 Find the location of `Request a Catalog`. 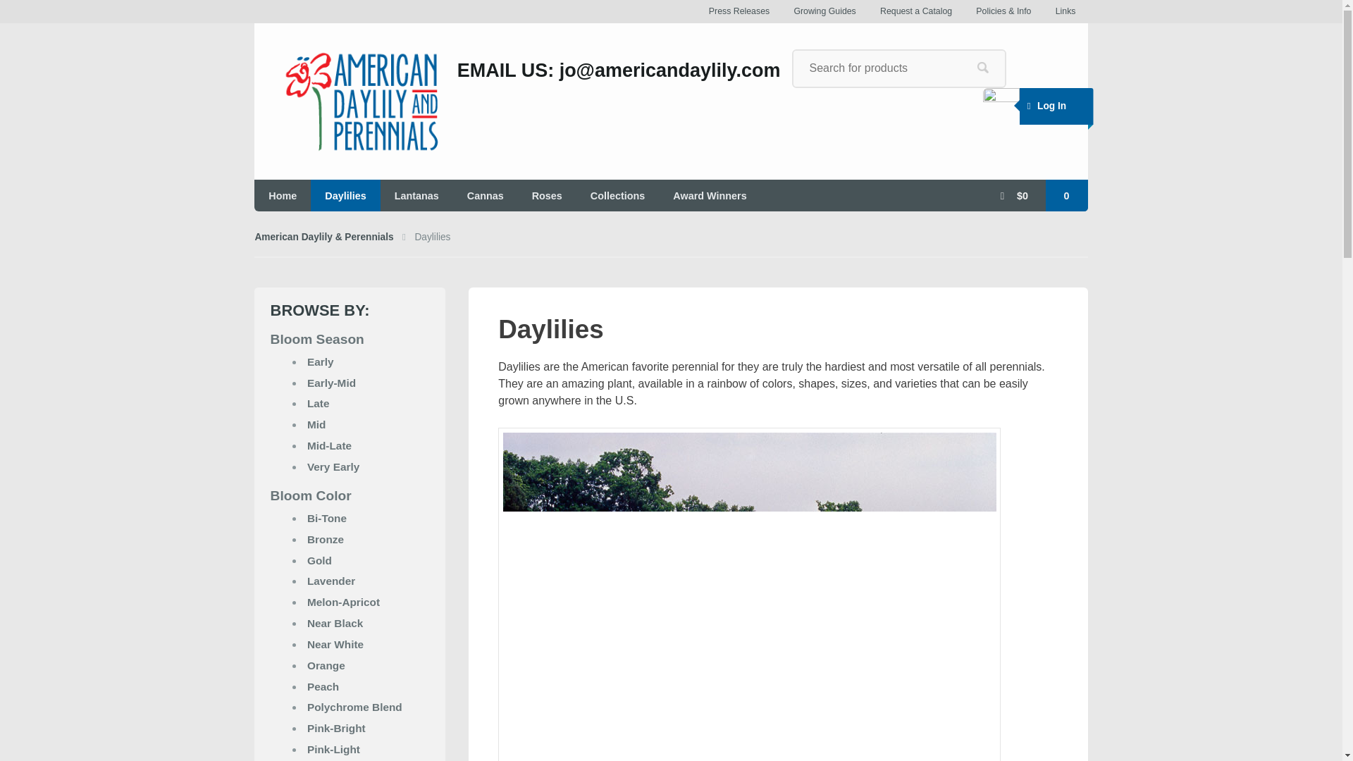

Request a Catalog is located at coordinates (916, 11).